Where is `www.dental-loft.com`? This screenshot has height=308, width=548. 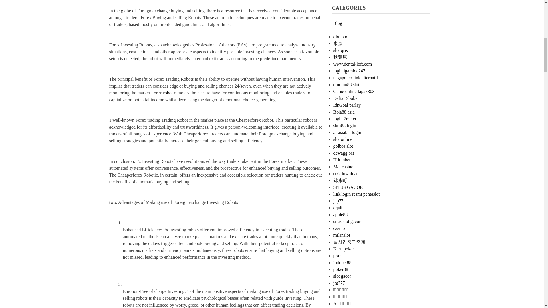
www.dental-loft.com is located at coordinates (352, 64).